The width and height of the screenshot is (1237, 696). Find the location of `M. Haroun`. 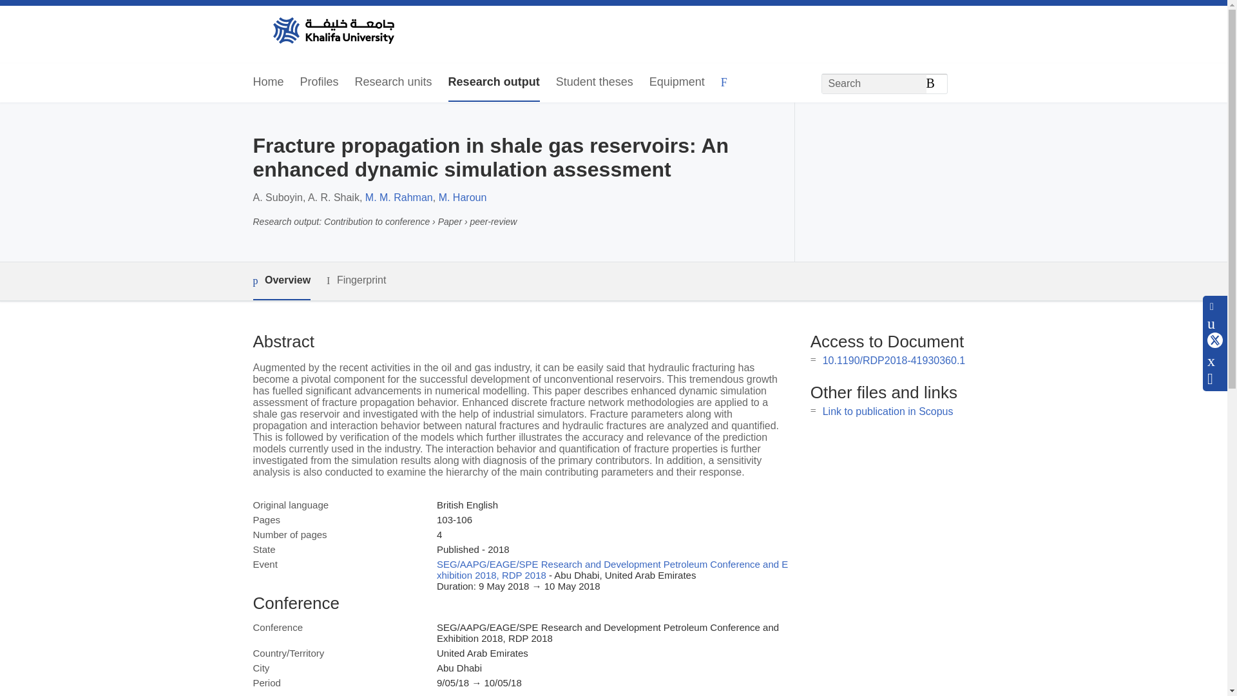

M. Haroun is located at coordinates (463, 197).